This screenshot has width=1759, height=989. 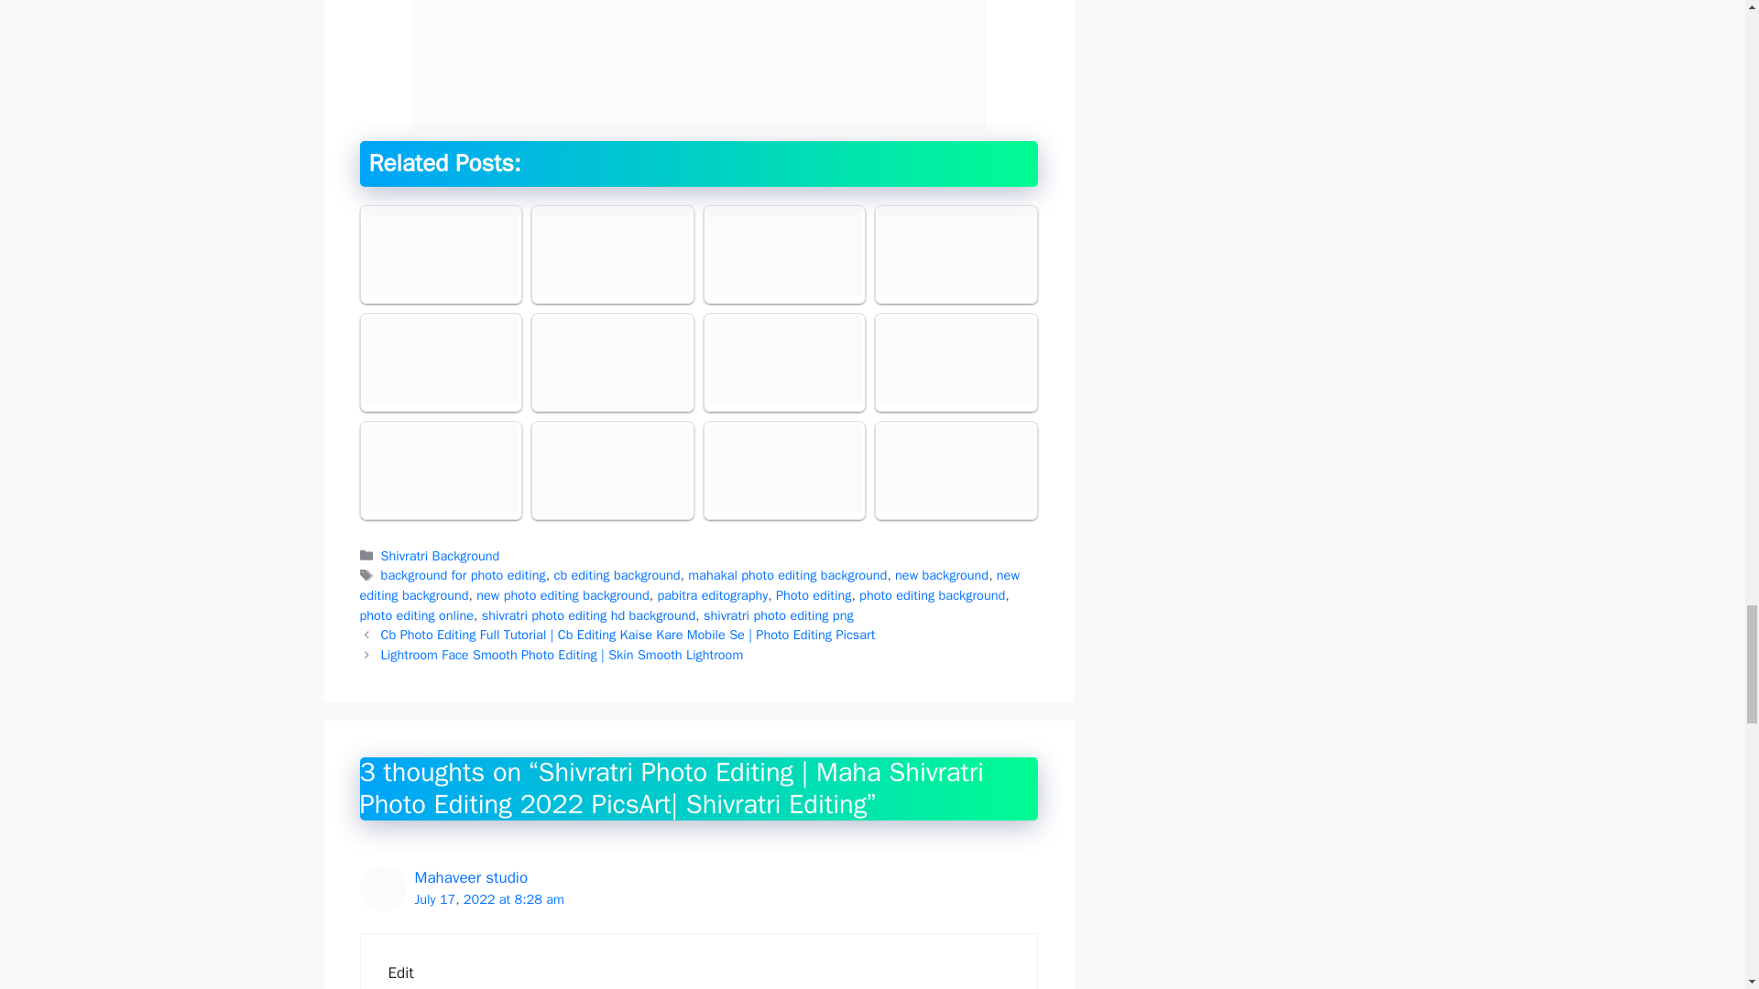 What do you see at coordinates (786, 575) in the screenshot?
I see `mahakal photo editing background` at bounding box center [786, 575].